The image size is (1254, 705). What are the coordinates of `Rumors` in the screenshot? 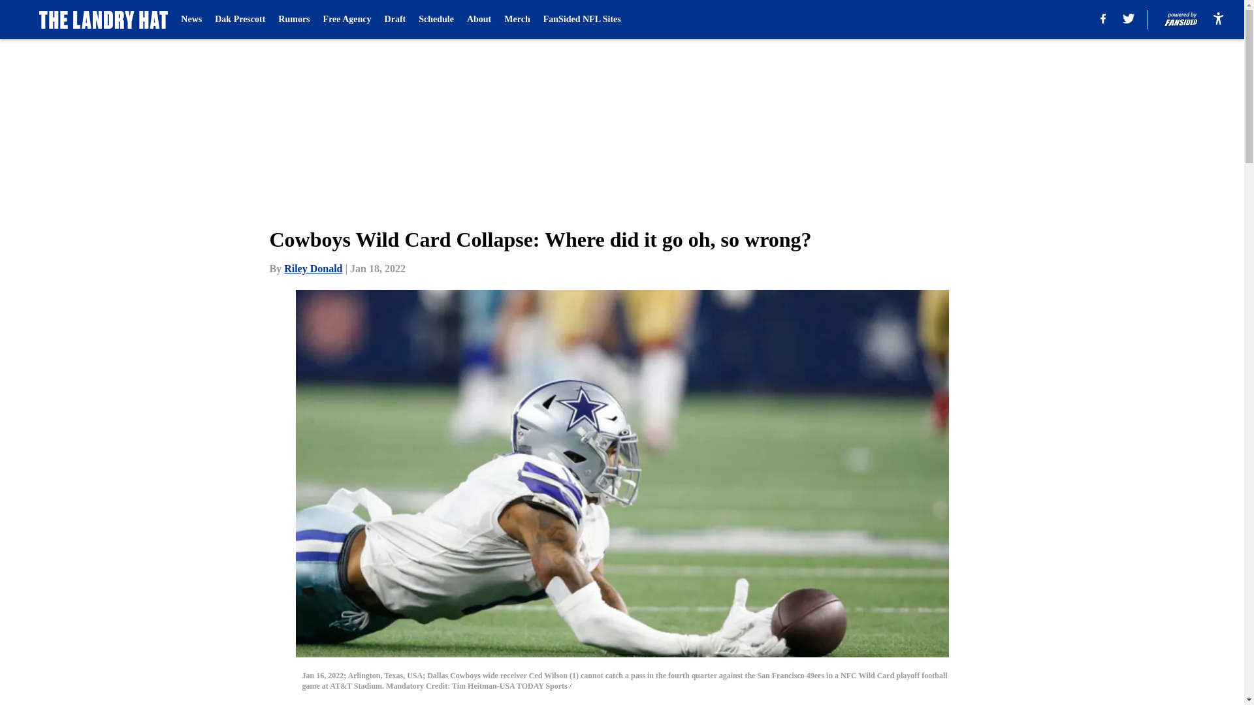 It's located at (294, 20).